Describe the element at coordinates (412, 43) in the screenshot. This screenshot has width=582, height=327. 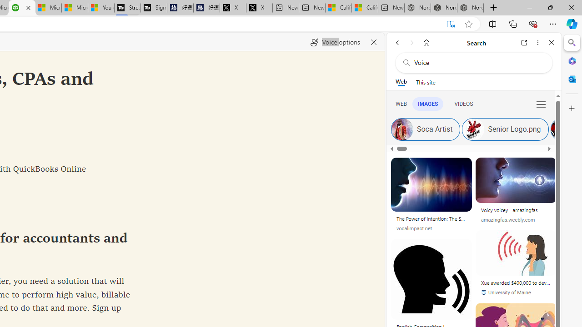
I see `Forward` at that location.